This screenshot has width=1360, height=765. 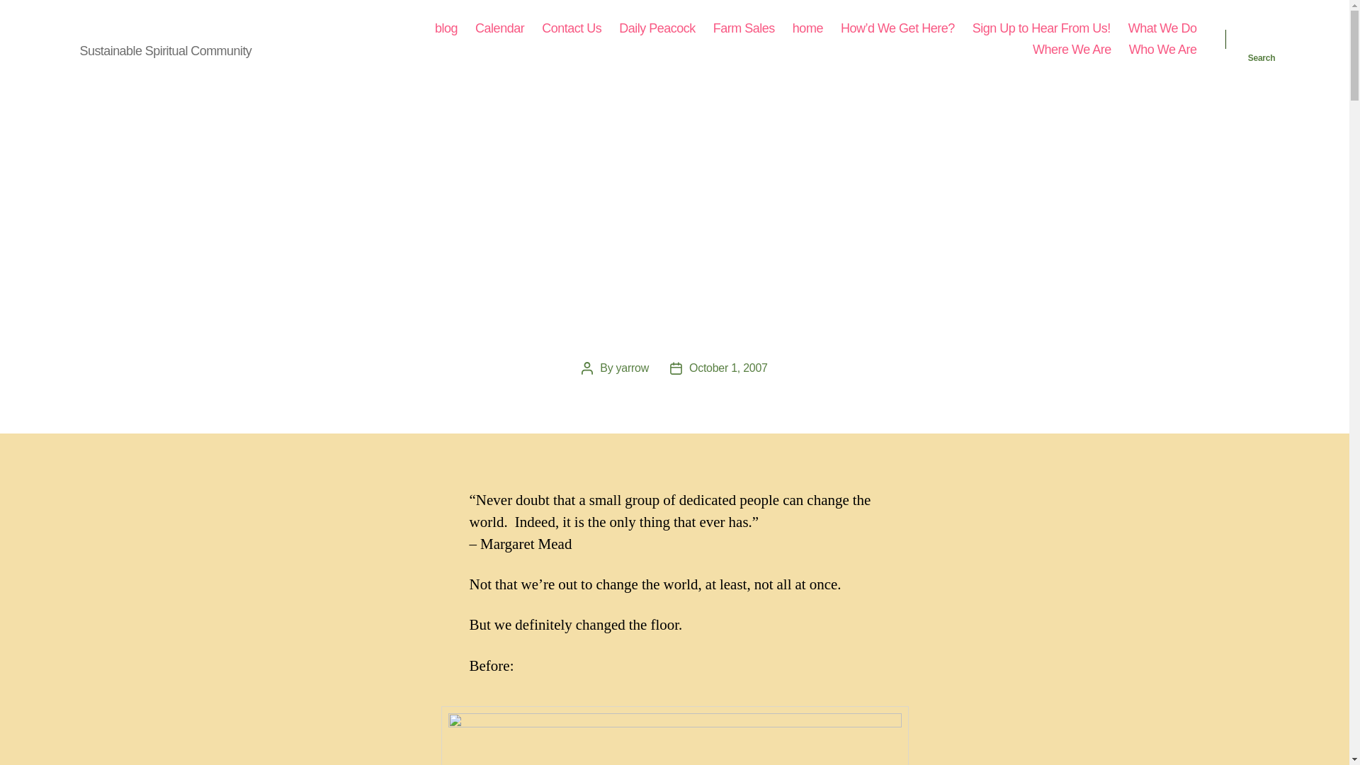 I want to click on Search, so click(x=1262, y=39).